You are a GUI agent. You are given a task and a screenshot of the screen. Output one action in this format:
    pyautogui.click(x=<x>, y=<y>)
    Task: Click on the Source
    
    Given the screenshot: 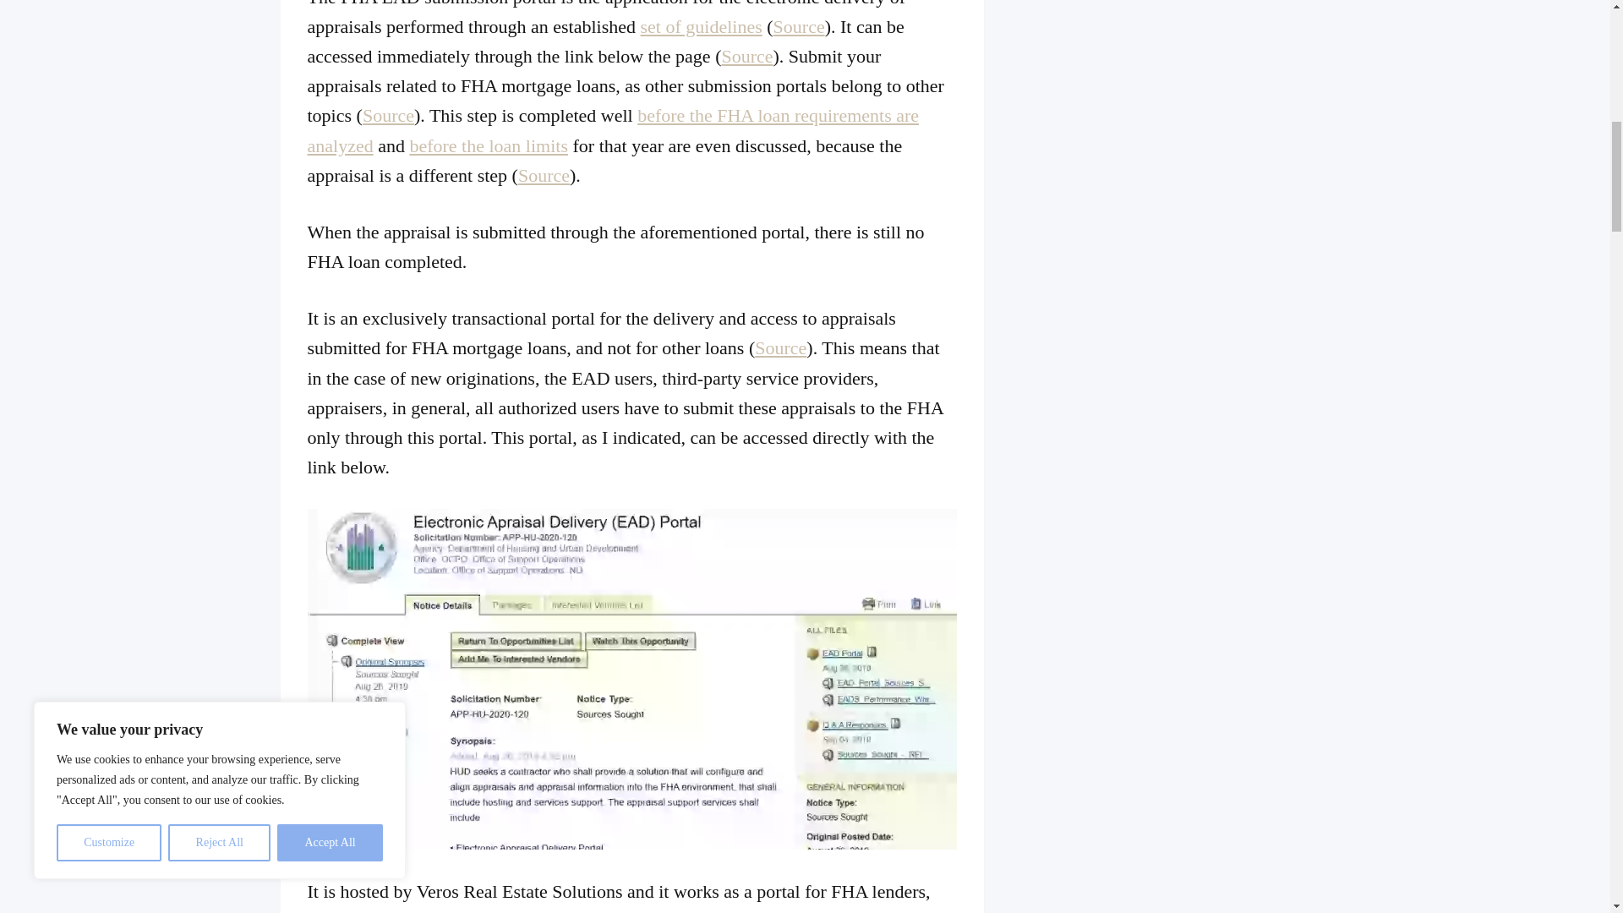 What is the action you would take?
    pyautogui.click(x=387, y=115)
    